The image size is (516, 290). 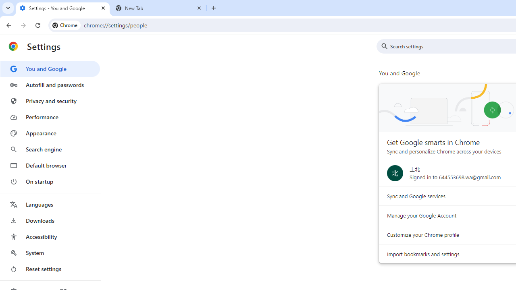 I want to click on On startup, so click(x=50, y=181).